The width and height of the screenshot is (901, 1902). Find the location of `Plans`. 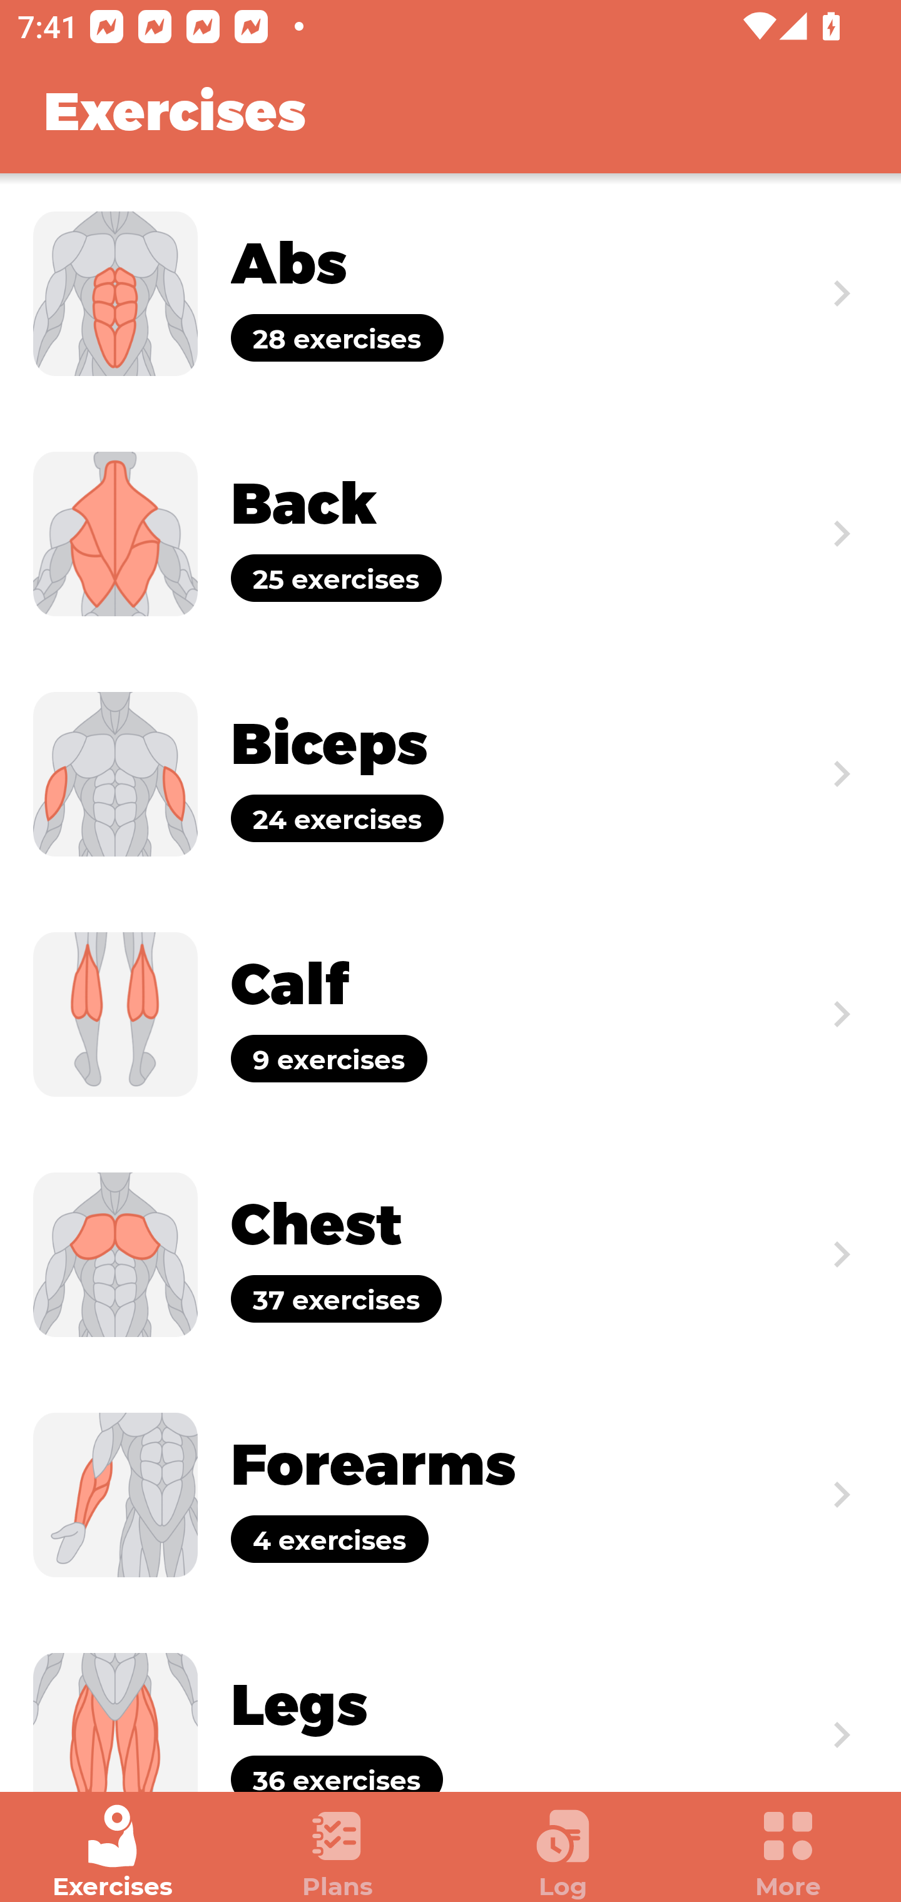

Plans is located at coordinates (338, 1852).